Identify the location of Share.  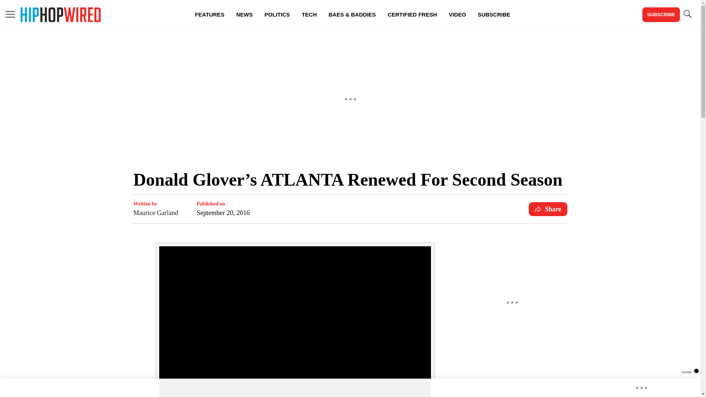
(548, 209).